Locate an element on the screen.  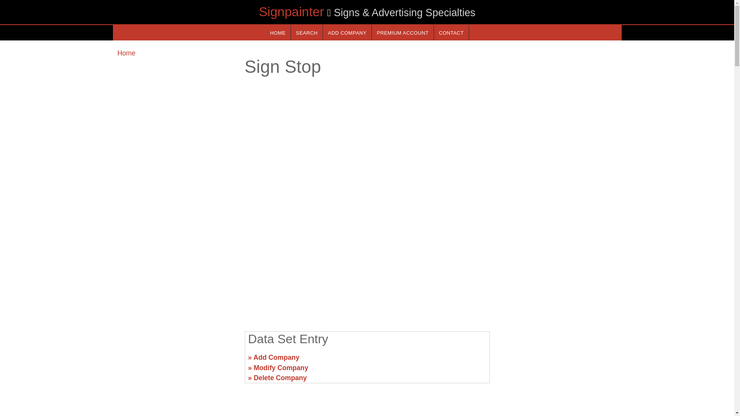
HOME is located at coordinates (277, 32).